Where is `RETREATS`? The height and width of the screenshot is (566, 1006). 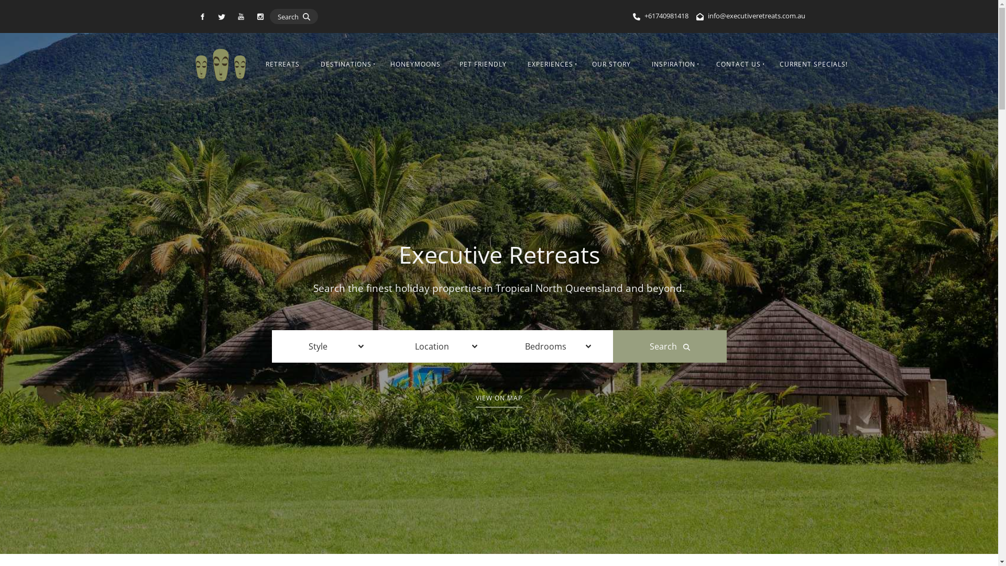 RETREATS is located at coordinates (283, 65).